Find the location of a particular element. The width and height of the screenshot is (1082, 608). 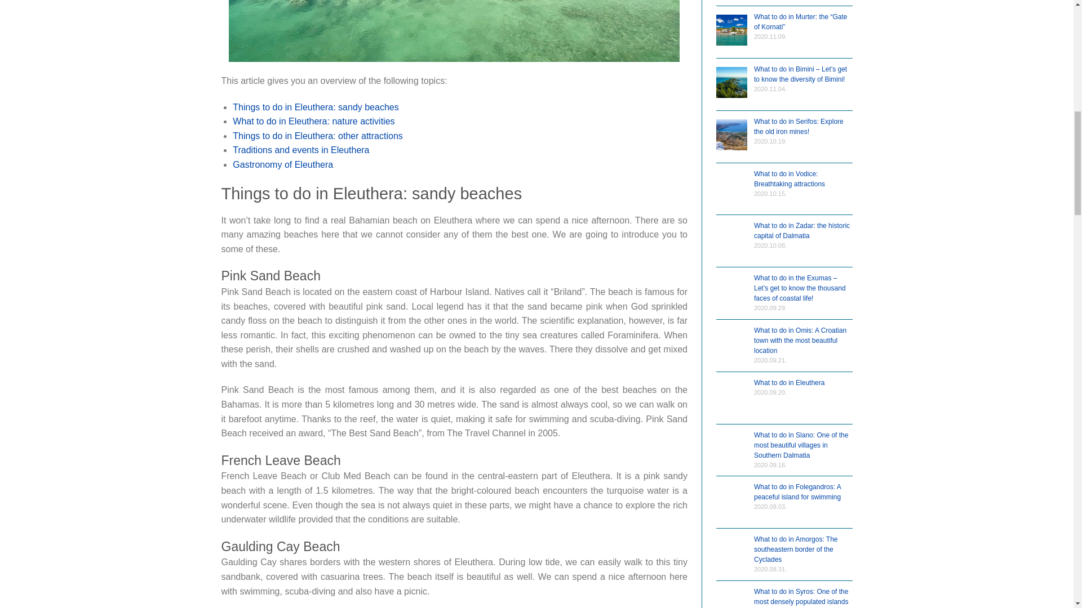

Things to do in Eleuthera: sandy beaches is located at coordinates (315, 107).